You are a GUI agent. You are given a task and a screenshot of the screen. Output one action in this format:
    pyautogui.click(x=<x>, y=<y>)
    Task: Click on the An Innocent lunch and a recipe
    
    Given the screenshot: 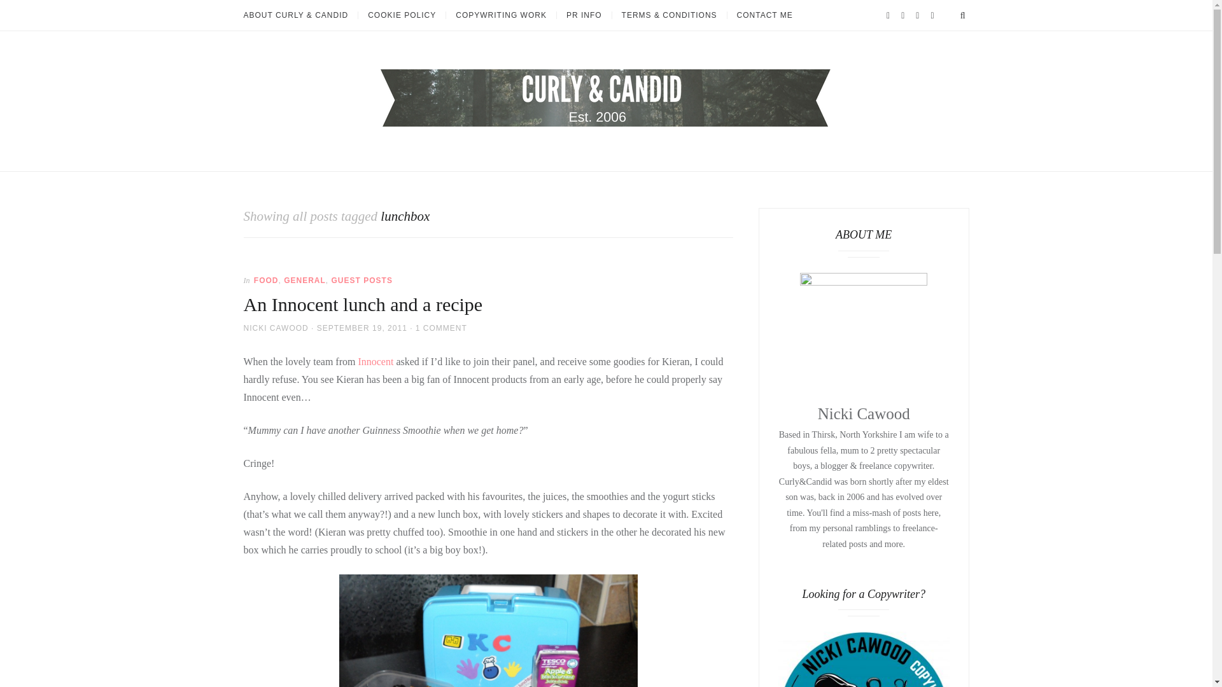 What is the action you would take?
    pyautogui.click(x=363, y=304)
    